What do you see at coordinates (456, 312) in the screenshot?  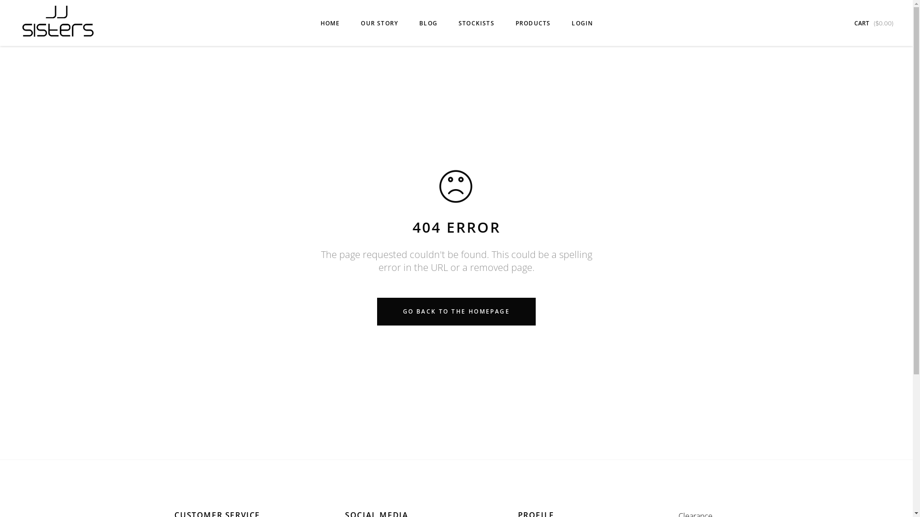 I see `GO BACK TO THE HOMEPAGE` at bounding box center [456, 312].